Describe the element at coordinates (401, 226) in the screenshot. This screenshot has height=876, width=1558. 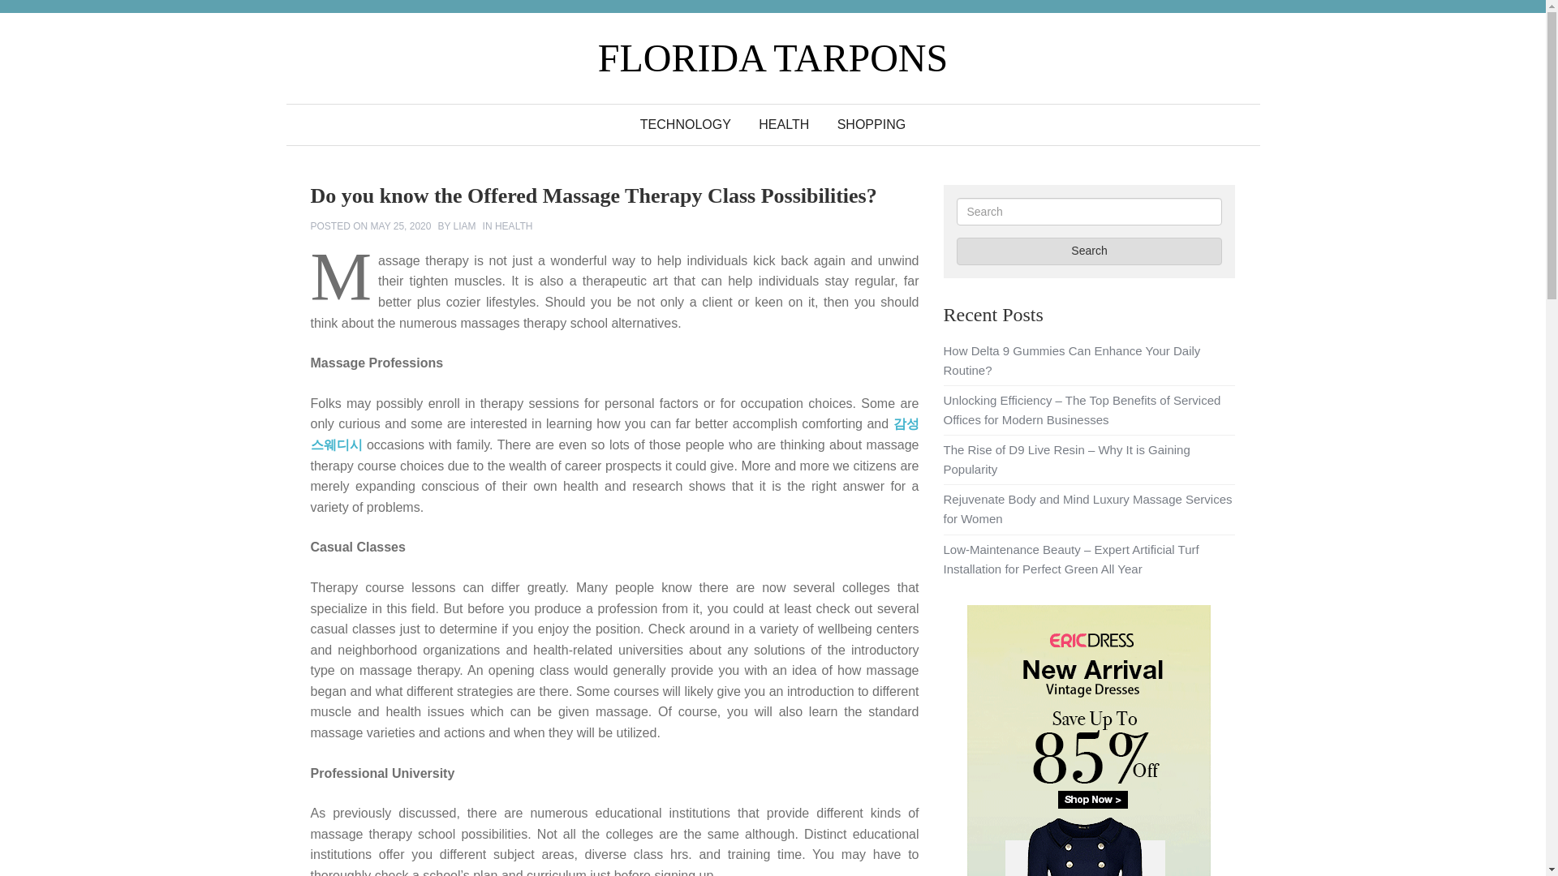
I see `MAY 25, 2020` at that location.